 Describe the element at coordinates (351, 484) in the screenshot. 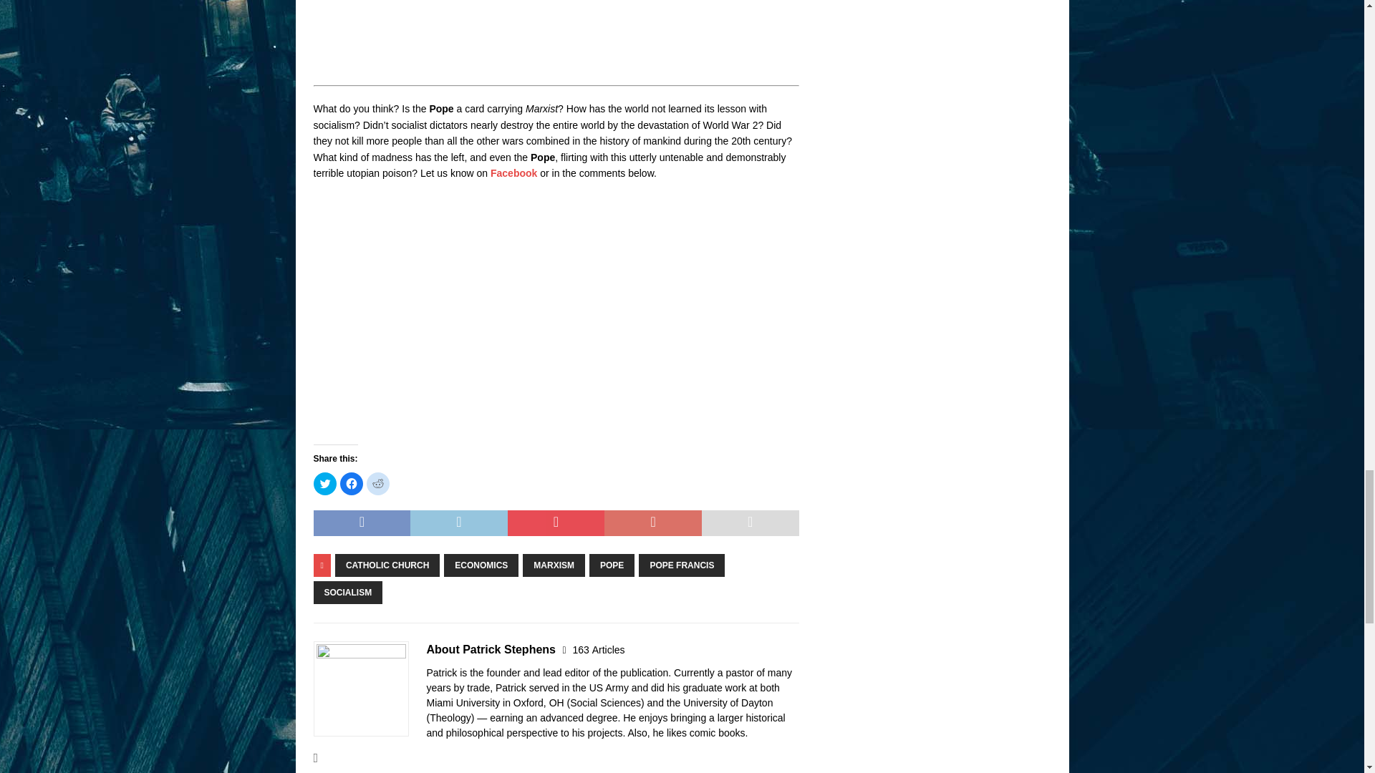

I see `Click to share on Facebook` at that location.